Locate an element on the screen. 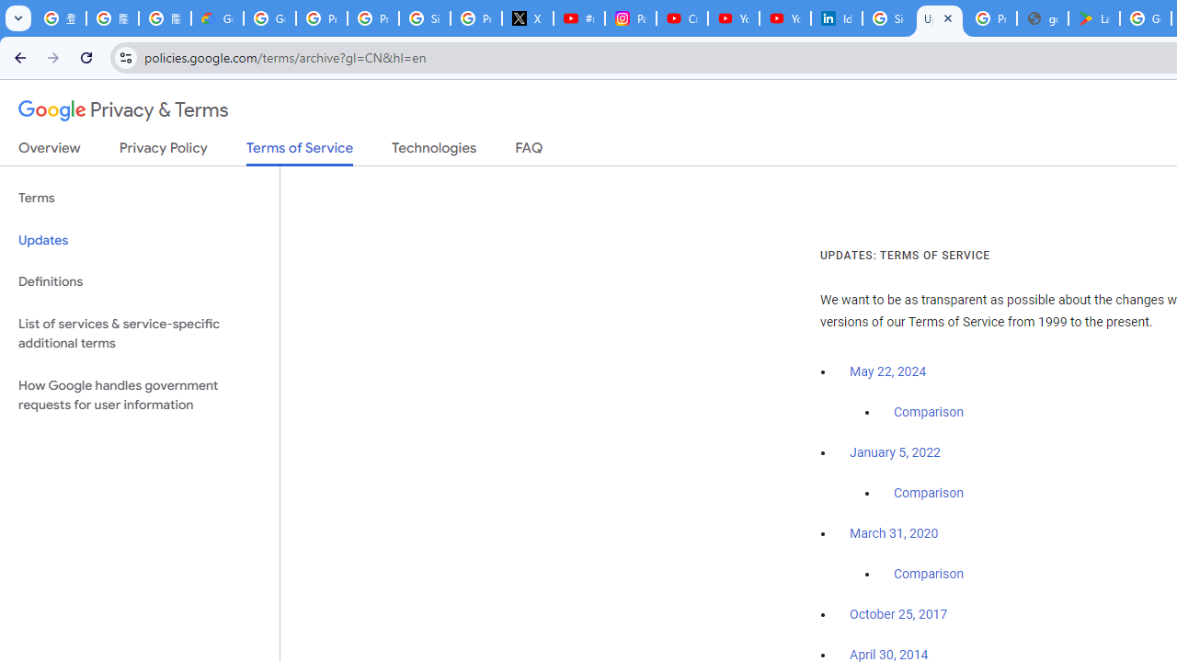  X is located at coordinates (528, 18).